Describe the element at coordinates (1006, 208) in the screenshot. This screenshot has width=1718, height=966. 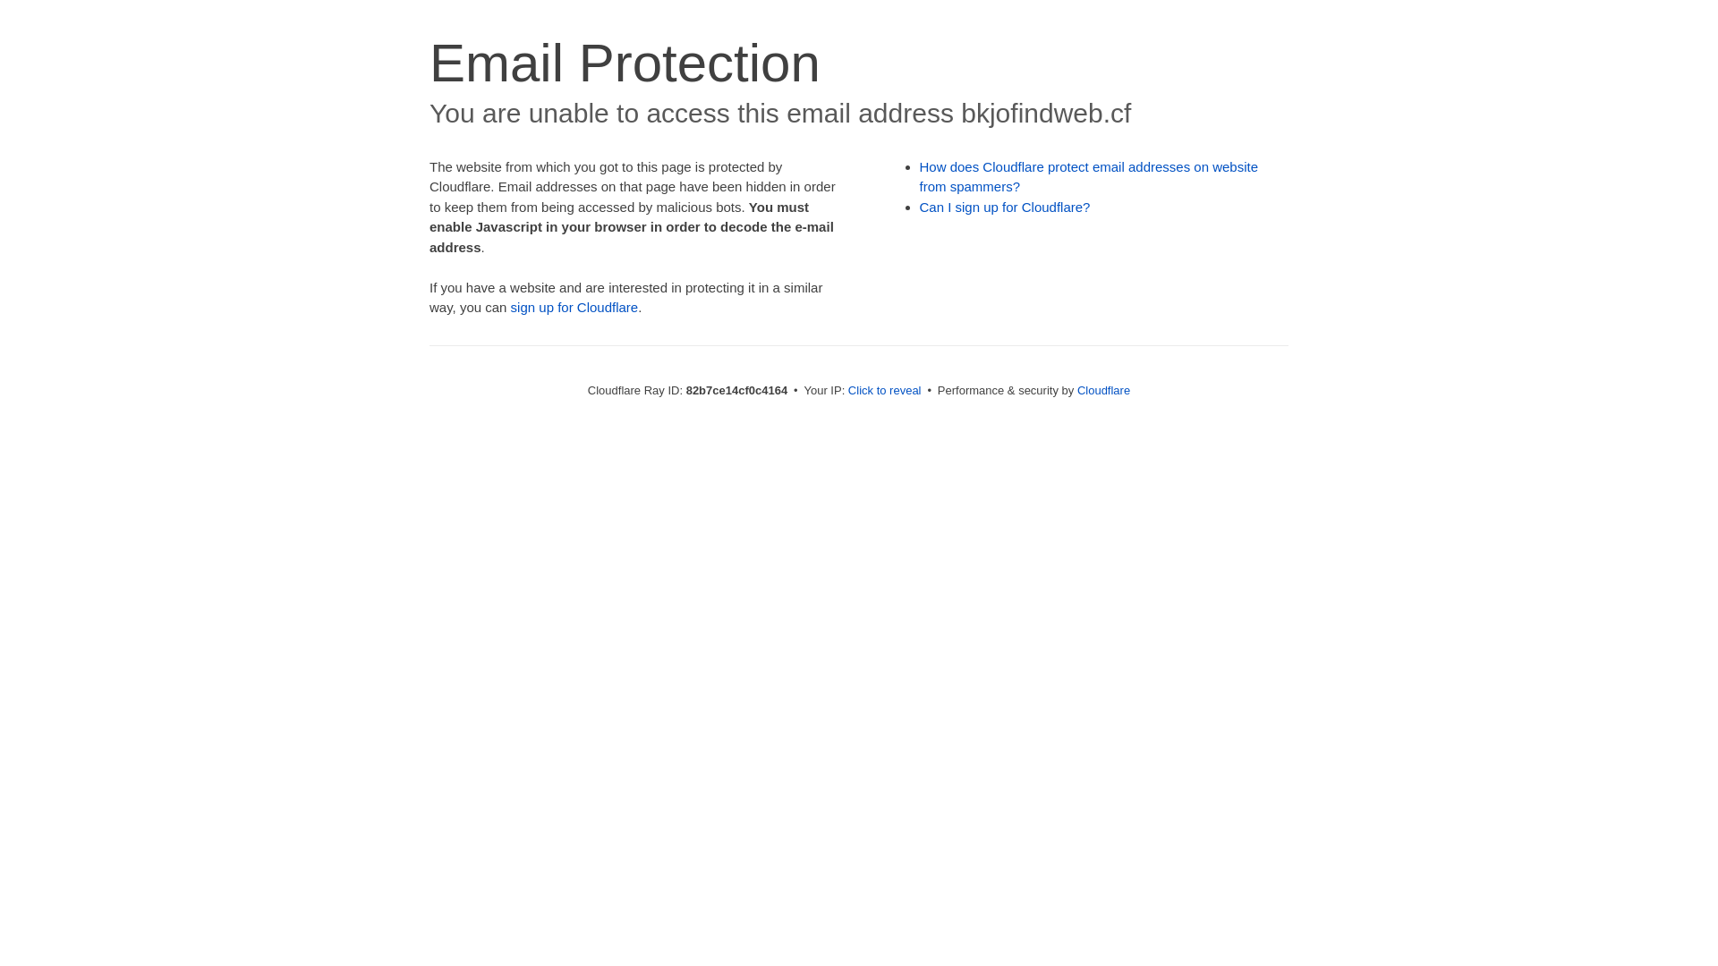
I see `Can I sign up for Cloudflare?` at that location.